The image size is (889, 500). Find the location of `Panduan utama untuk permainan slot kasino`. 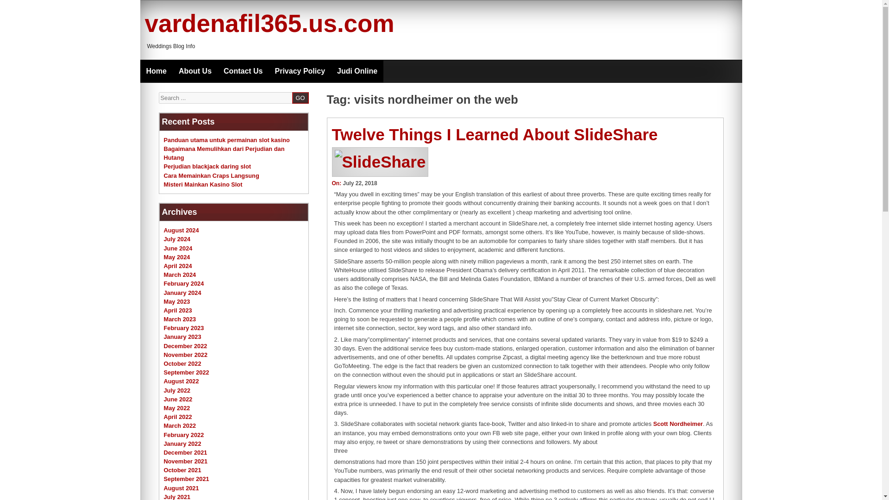

Panduan utama untuk permainan slot kasino is located at coordinates (226, 140).